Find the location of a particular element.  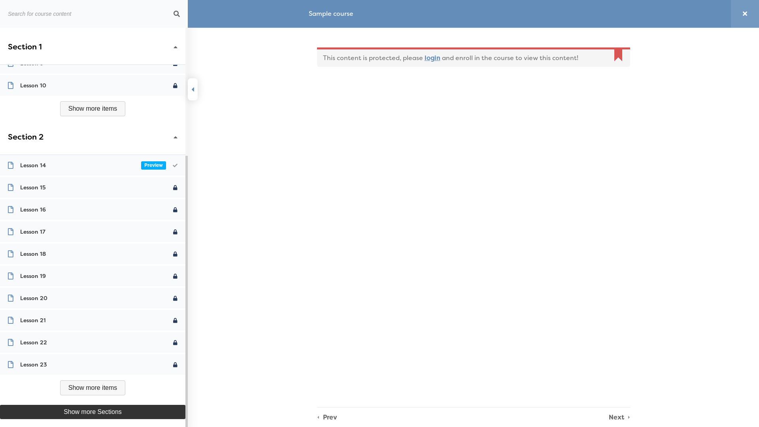

READ MORE is located at coordinates (527, 179).